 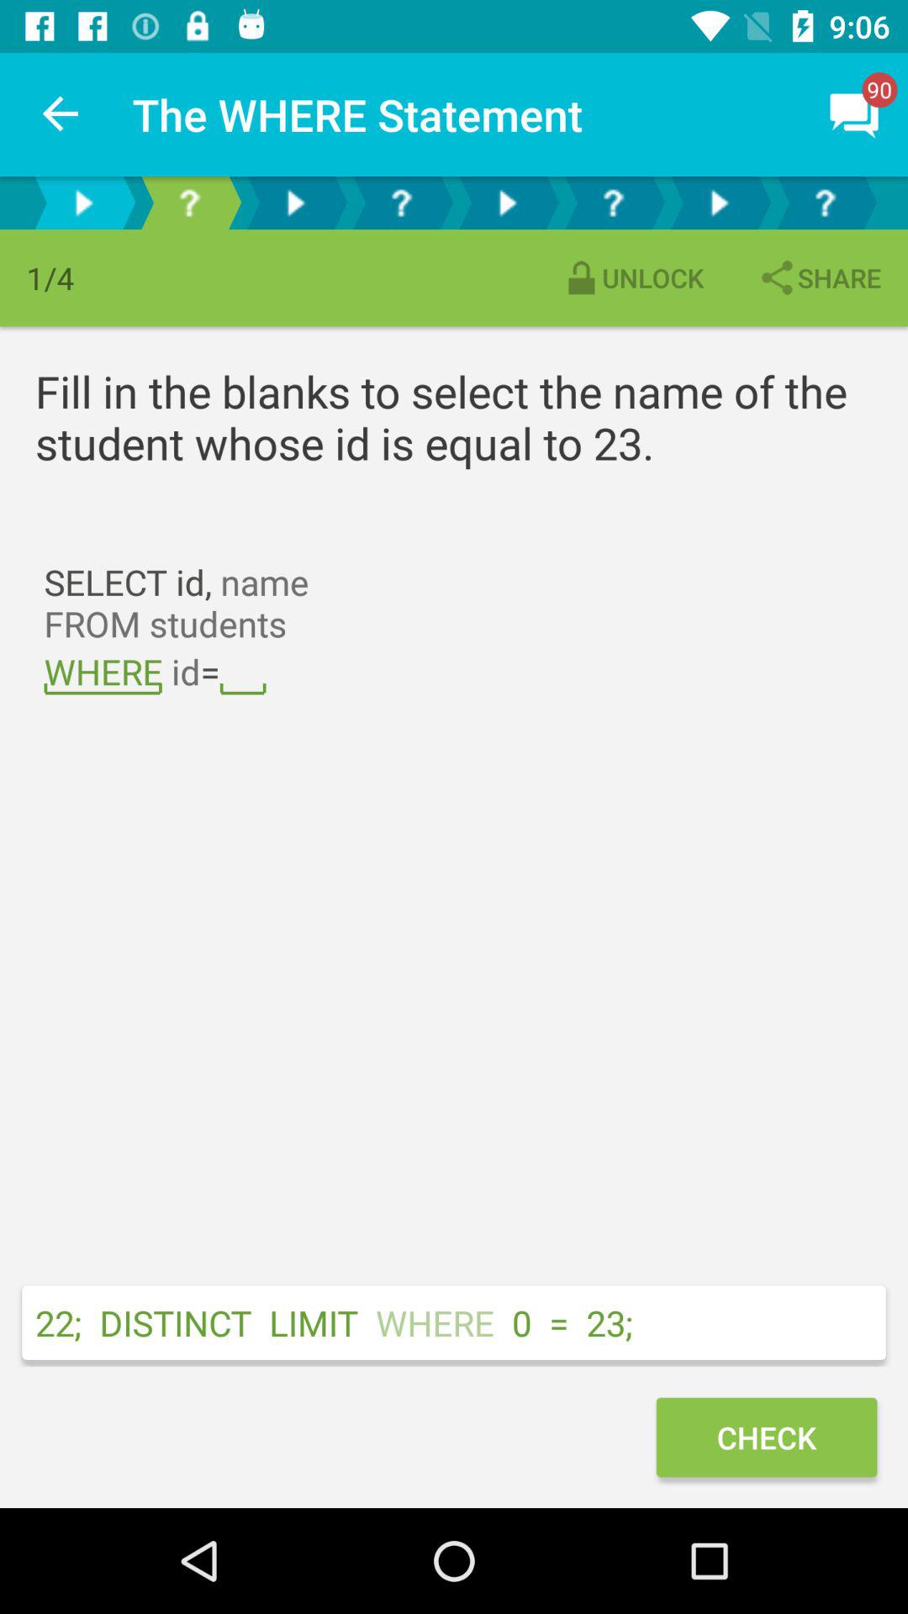 What do you see at coordinates (632, 277) in the screenshot?
I see `turn on the icon to the left of share icon` at bounding box center [632, 277].